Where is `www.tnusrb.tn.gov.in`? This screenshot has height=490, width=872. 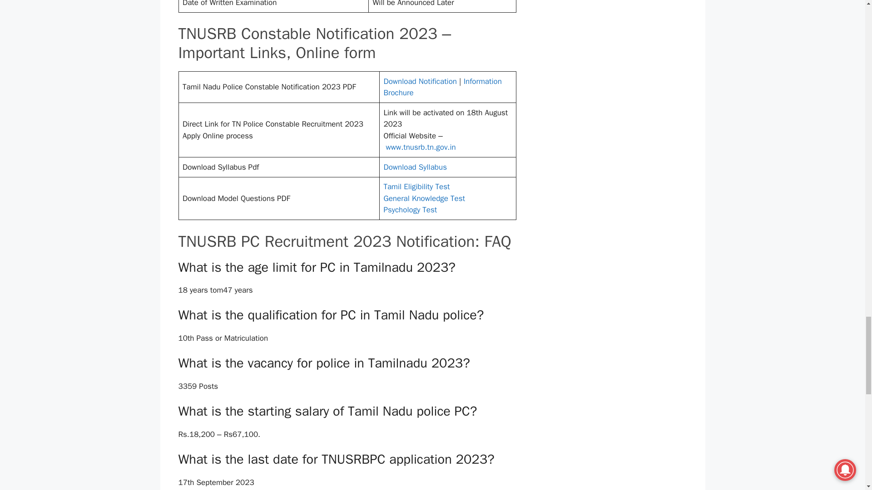 www.tnusrb.tn.gov.in is located at coordinates (421, 147).